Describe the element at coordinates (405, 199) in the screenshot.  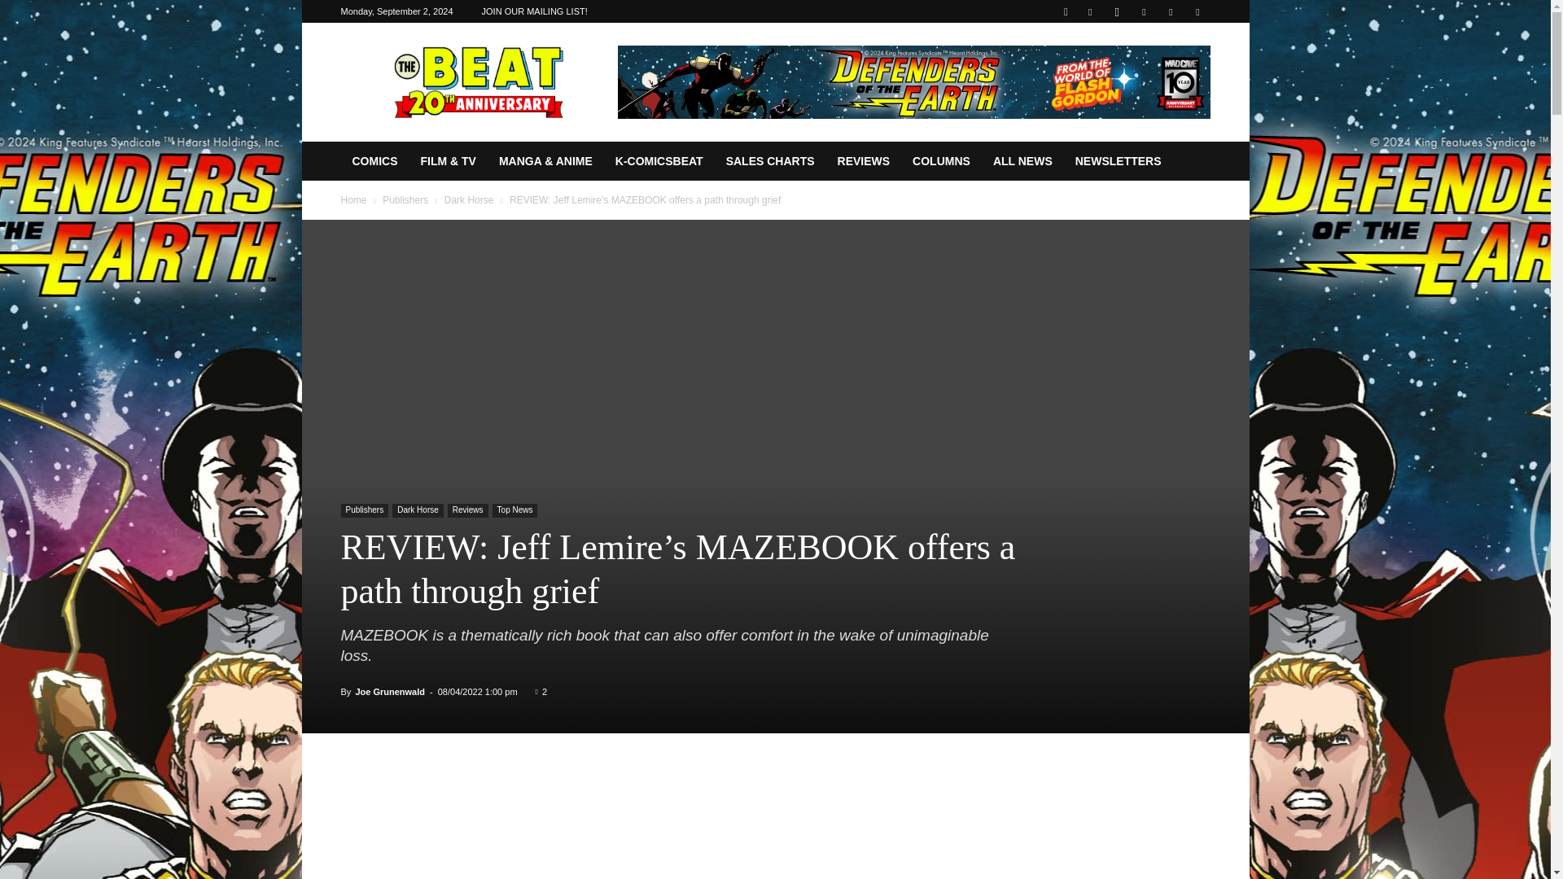
I see `View all posts in Publishers` at that location.